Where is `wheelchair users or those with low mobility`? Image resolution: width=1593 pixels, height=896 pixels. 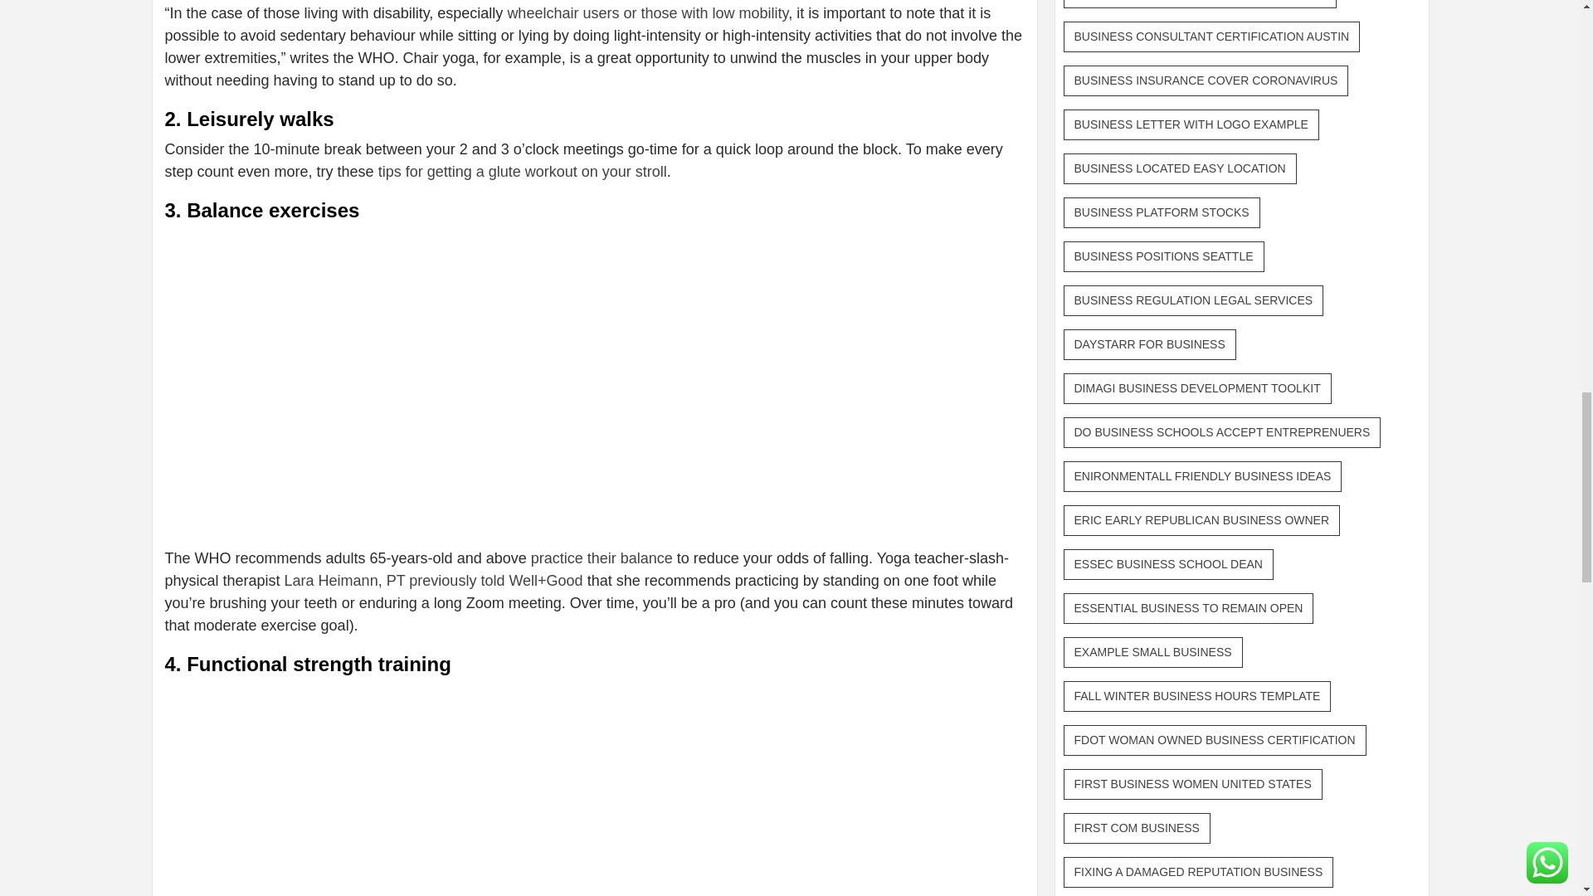 wheelchair users or those with low mobility is located at coordinates (647, 13).